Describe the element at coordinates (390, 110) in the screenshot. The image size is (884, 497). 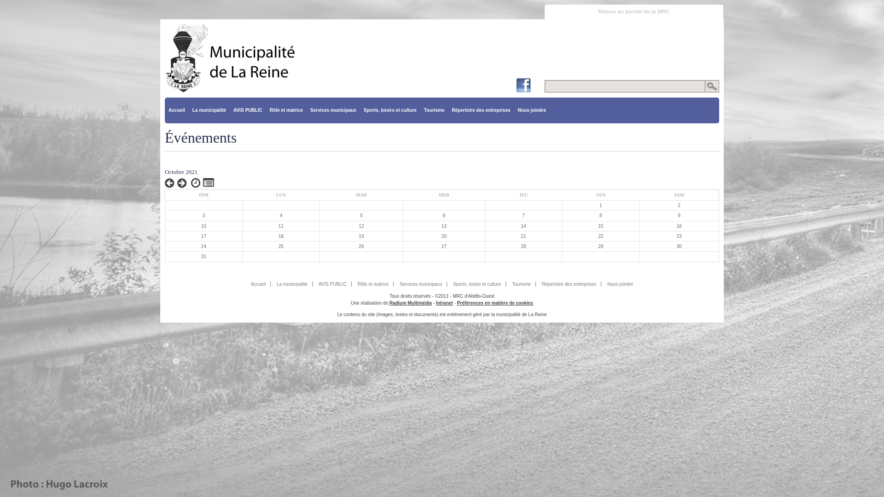
I see `Sports, loisirs et culture` at that location.